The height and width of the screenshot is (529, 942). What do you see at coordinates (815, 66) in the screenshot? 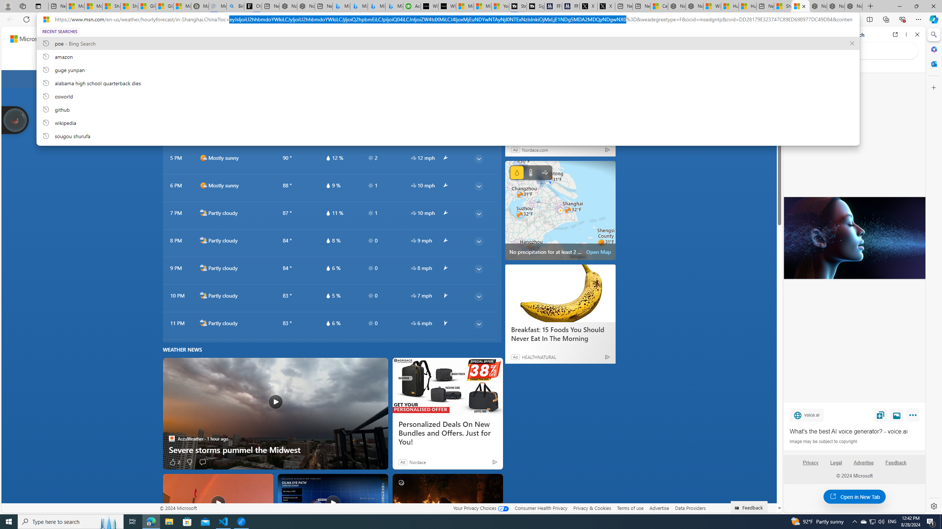
I see `This site scope` at bounding box center [815, 66].